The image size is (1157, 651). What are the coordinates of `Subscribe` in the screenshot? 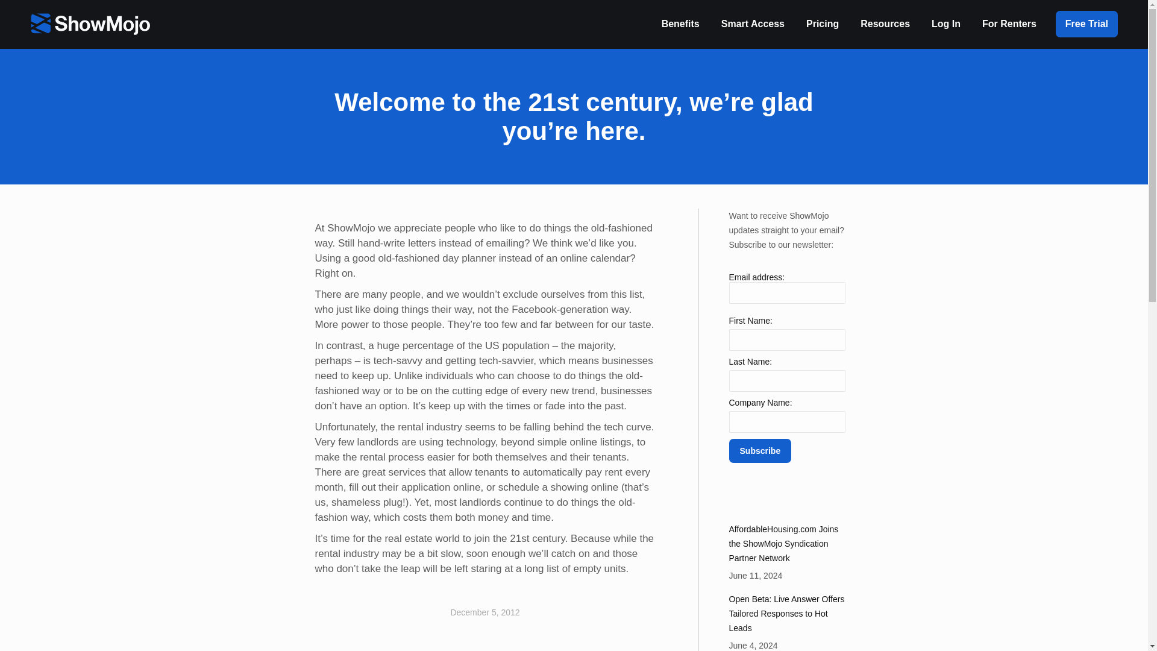 It's located at (760, 450).